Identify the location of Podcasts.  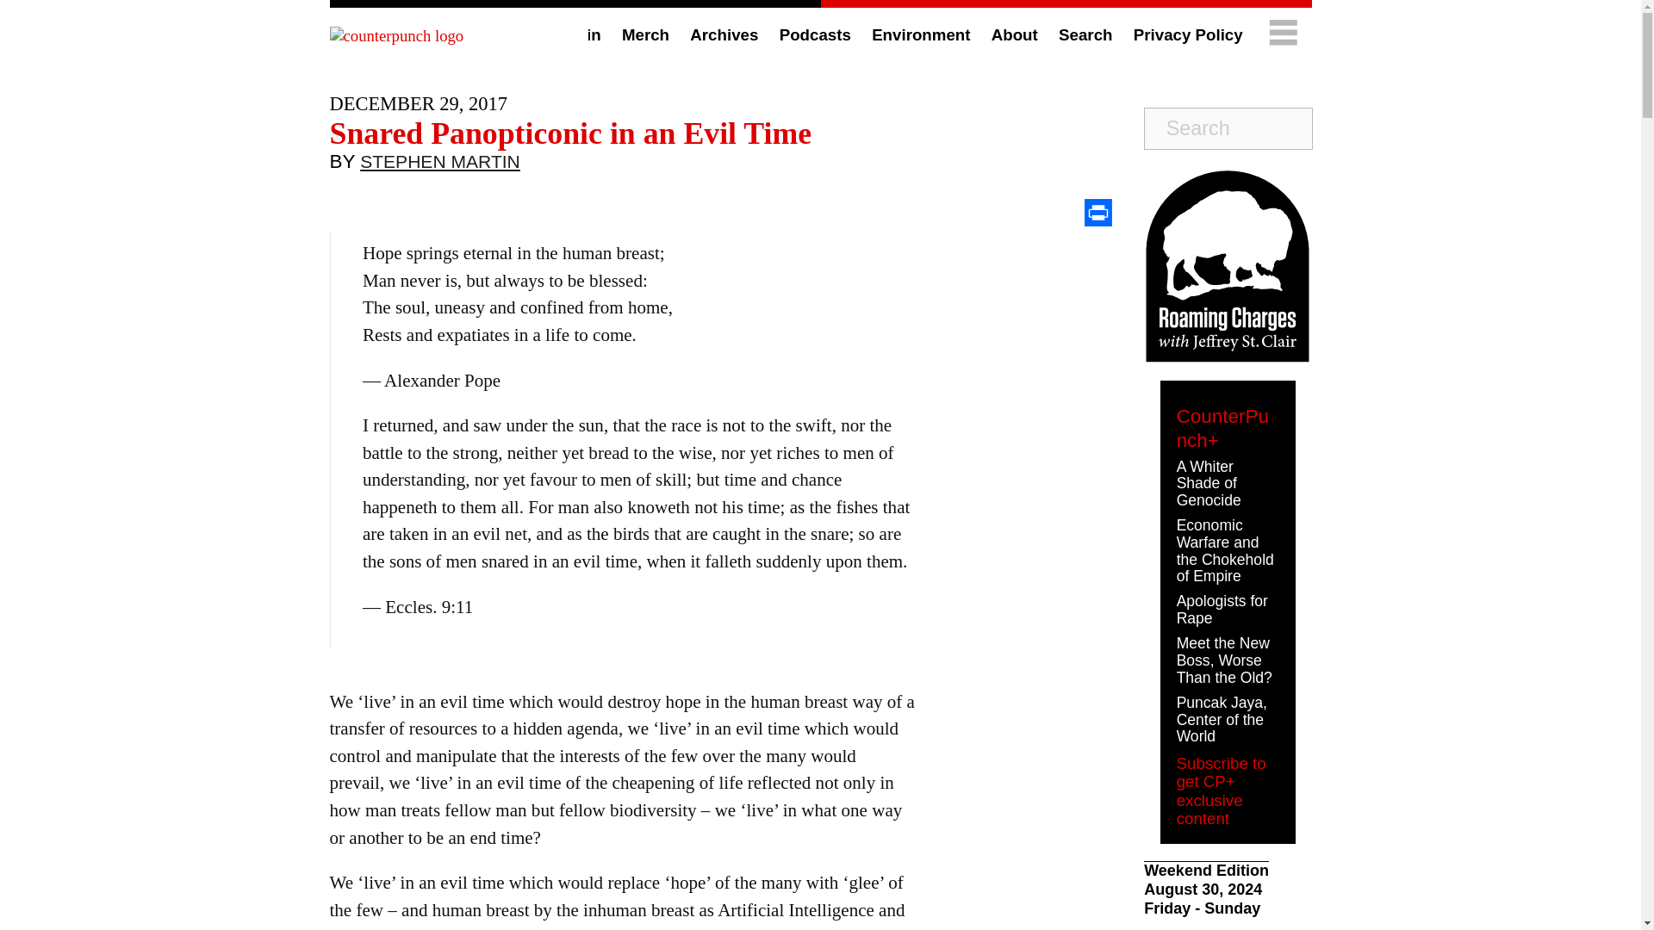
(815, 34).